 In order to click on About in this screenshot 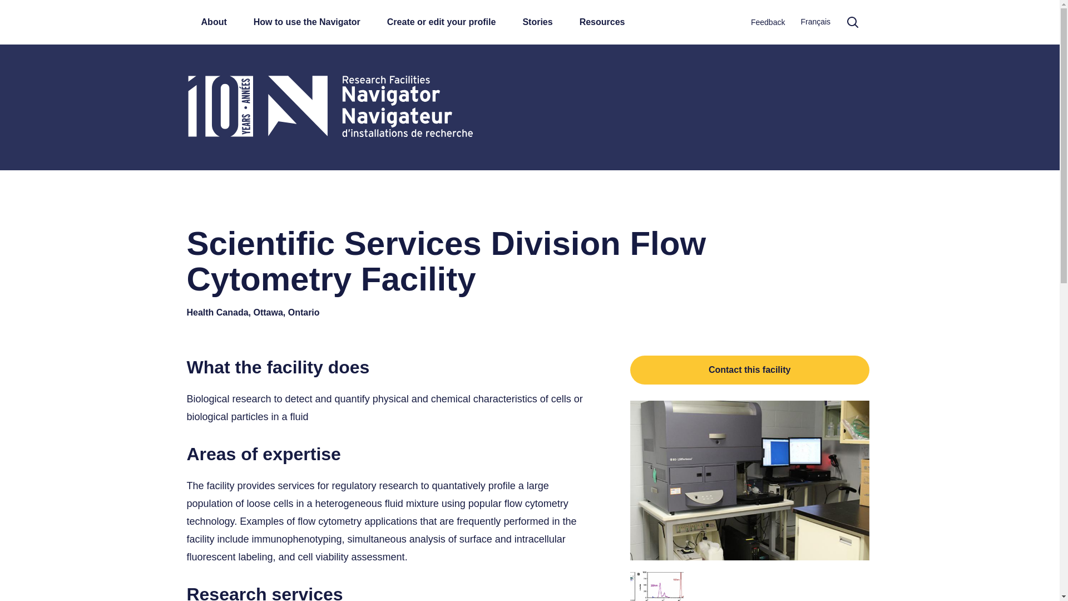, I will do `click(214, 22)`.